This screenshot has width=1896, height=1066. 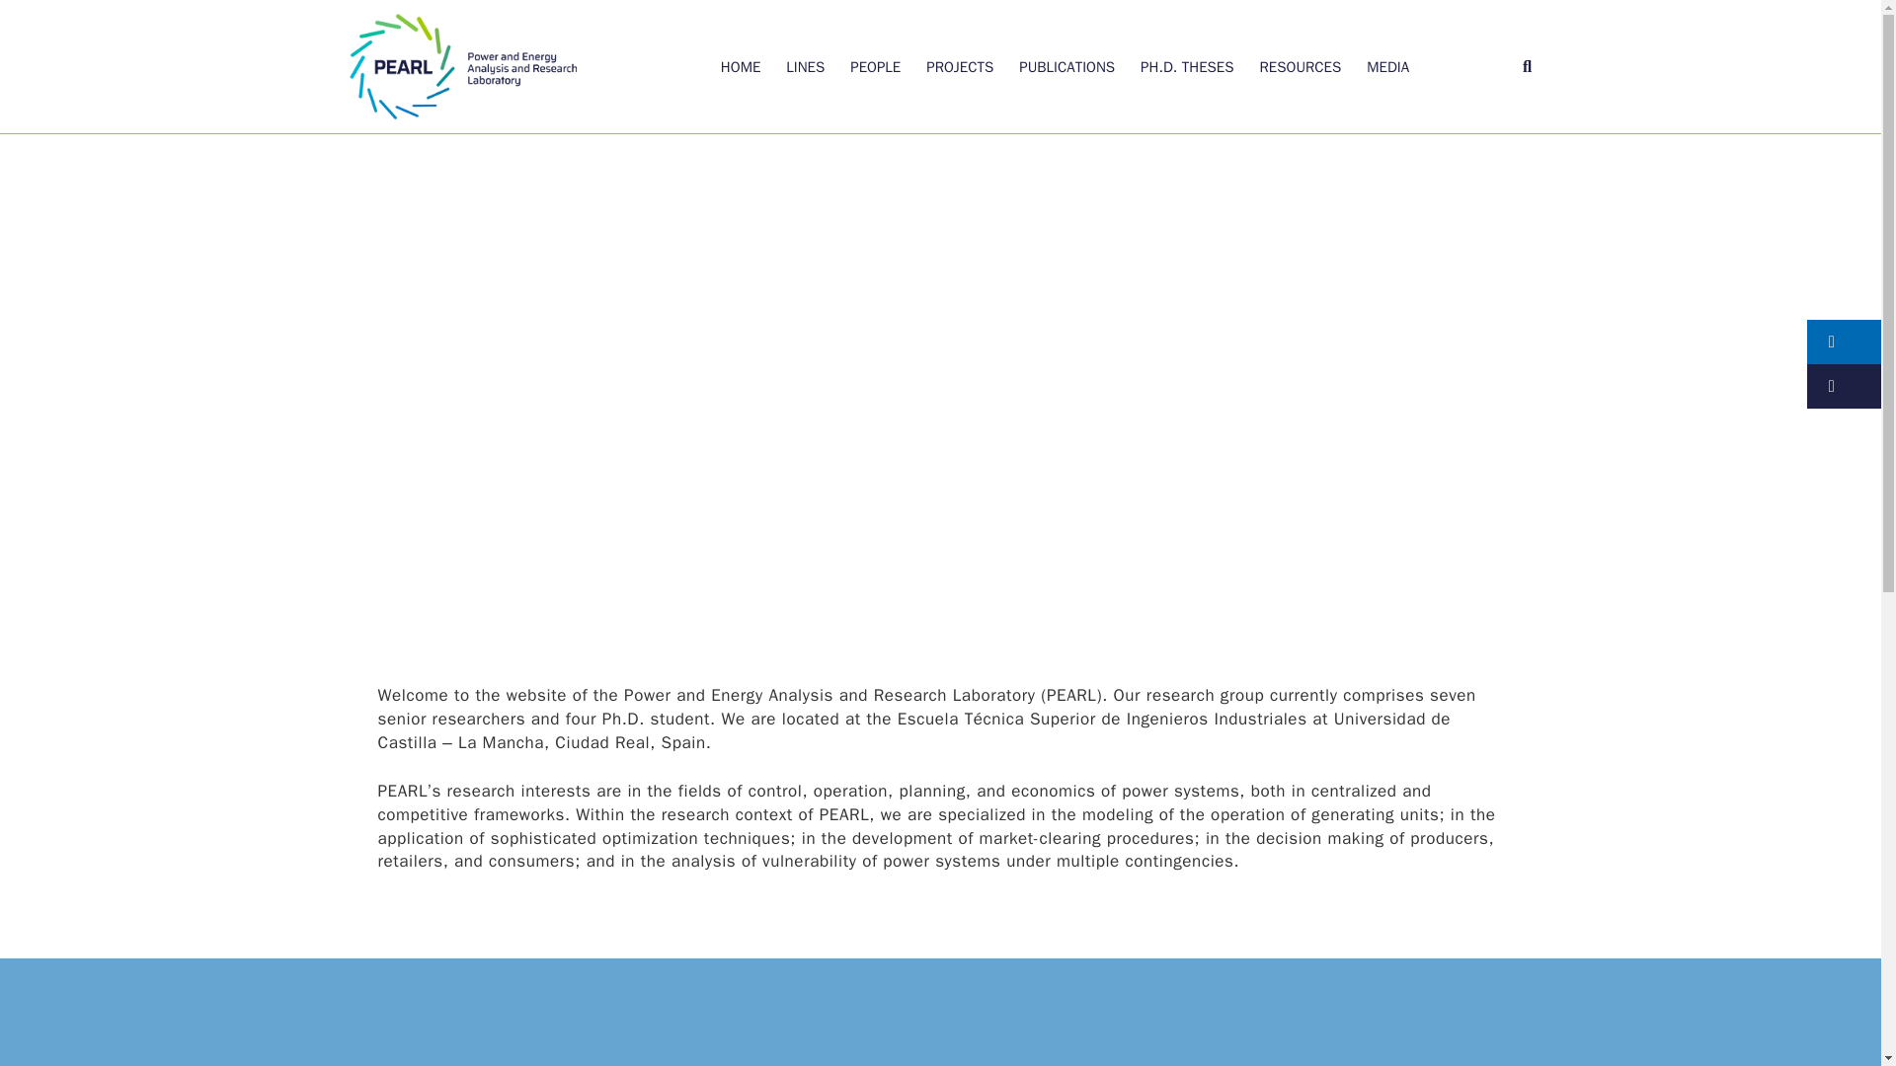 What do you see at coordinates (1066, 67) in the screenshot?
I see `PUBLICATIONS` at bounding box center [1066, 67].